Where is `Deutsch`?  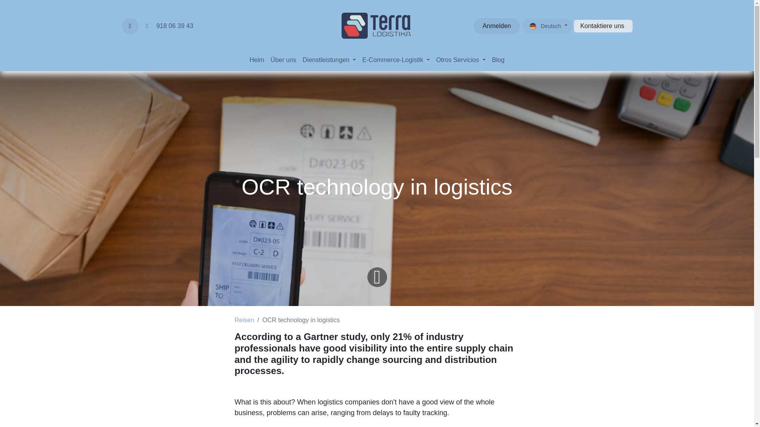
Deutsch is located at coordinates (547, 26).